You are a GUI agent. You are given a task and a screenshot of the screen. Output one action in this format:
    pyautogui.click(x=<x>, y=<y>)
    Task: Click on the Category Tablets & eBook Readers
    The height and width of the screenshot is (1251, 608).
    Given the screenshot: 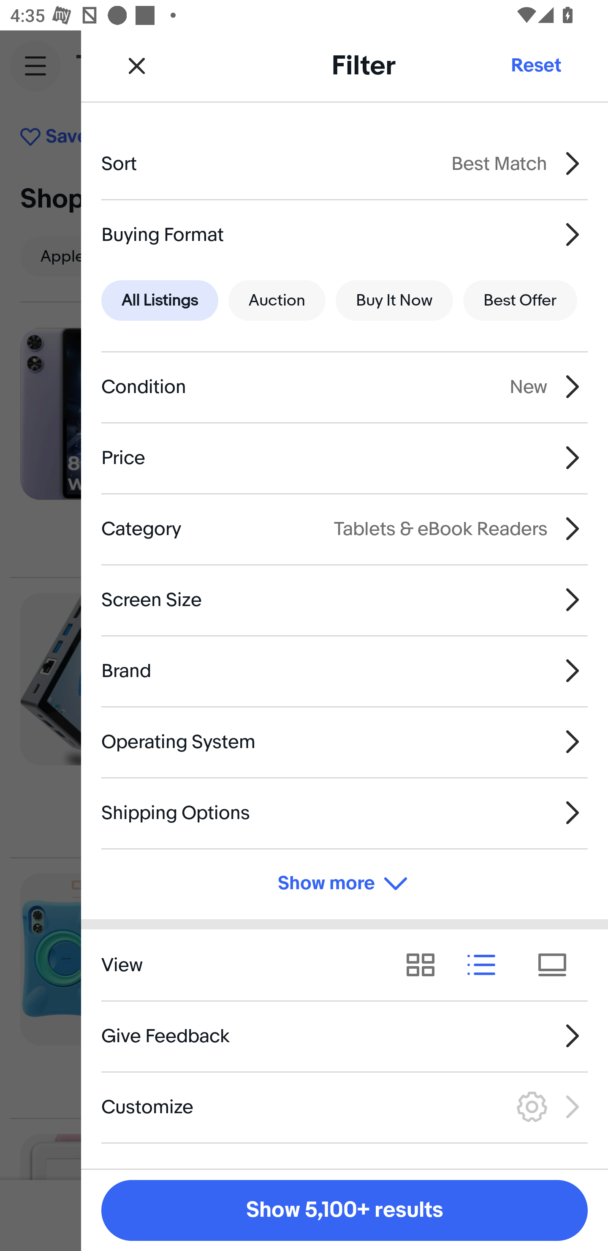 What is the action you would take?
    pyautogui.click(x=345, y=528)
    